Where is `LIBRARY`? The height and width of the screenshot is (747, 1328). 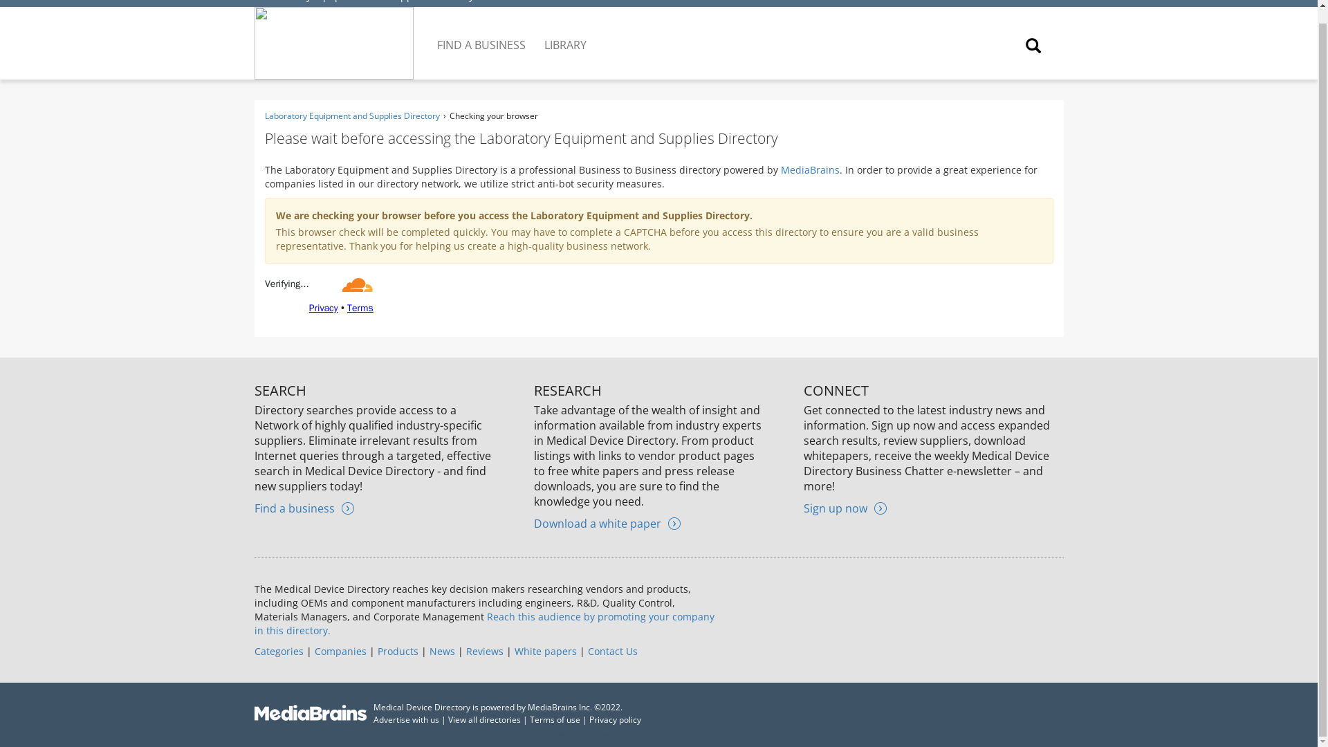 LIBRARY is located at coordinates (566, 34).